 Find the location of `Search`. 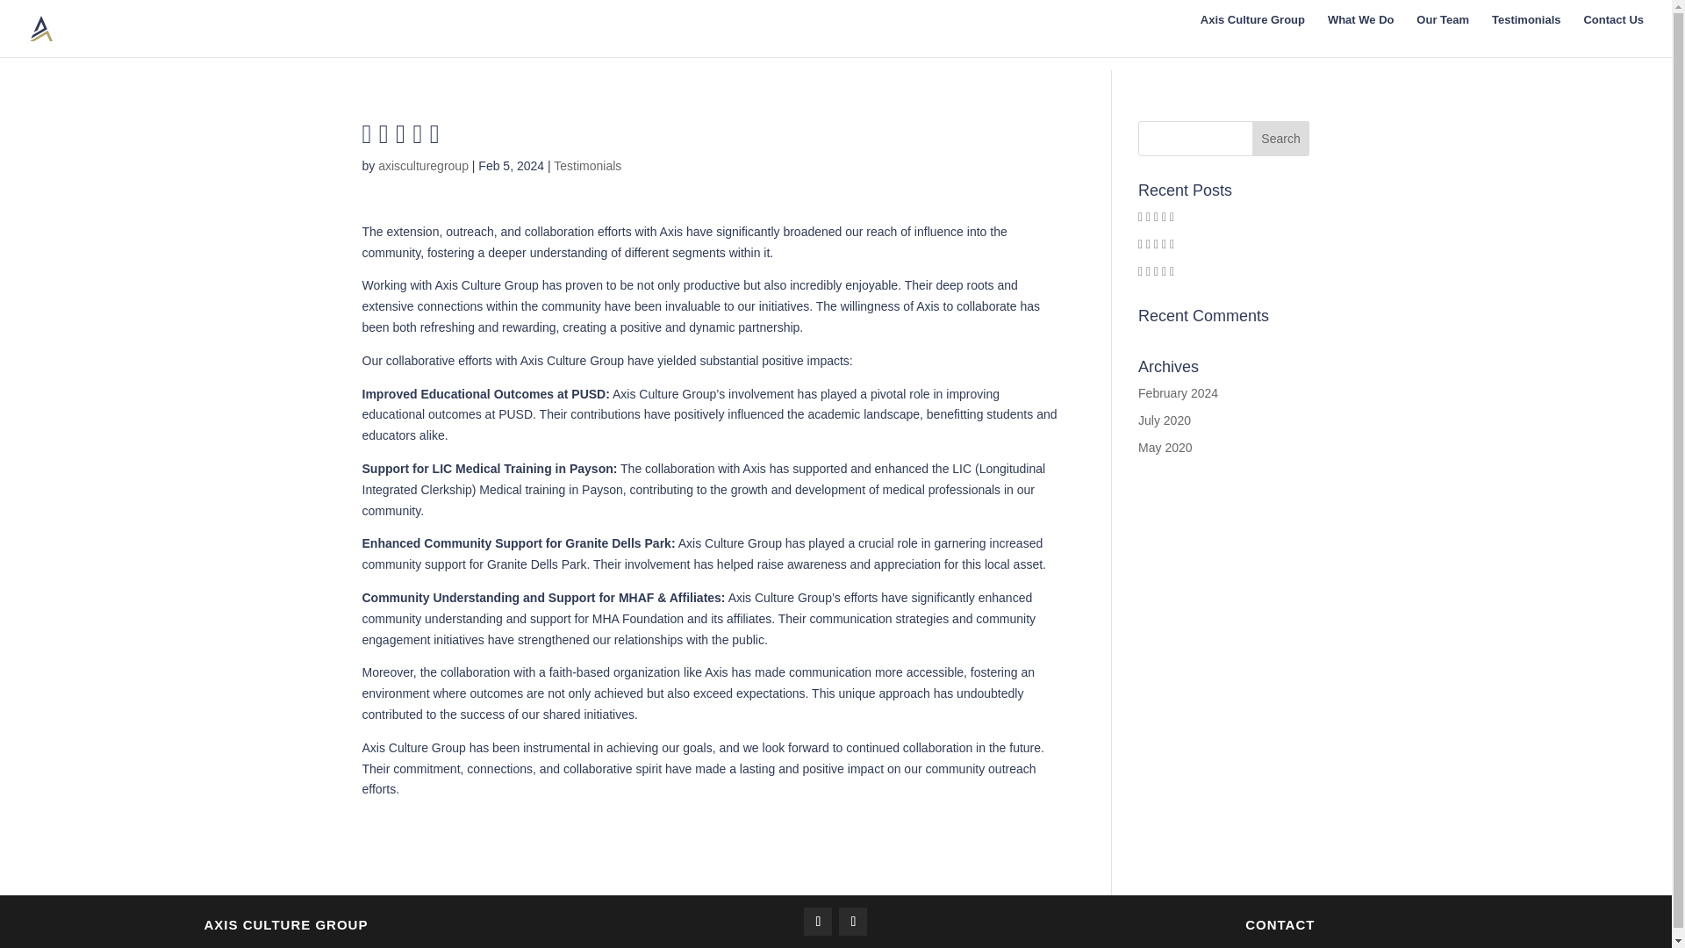

Search is located at coordinates (1281, 139).